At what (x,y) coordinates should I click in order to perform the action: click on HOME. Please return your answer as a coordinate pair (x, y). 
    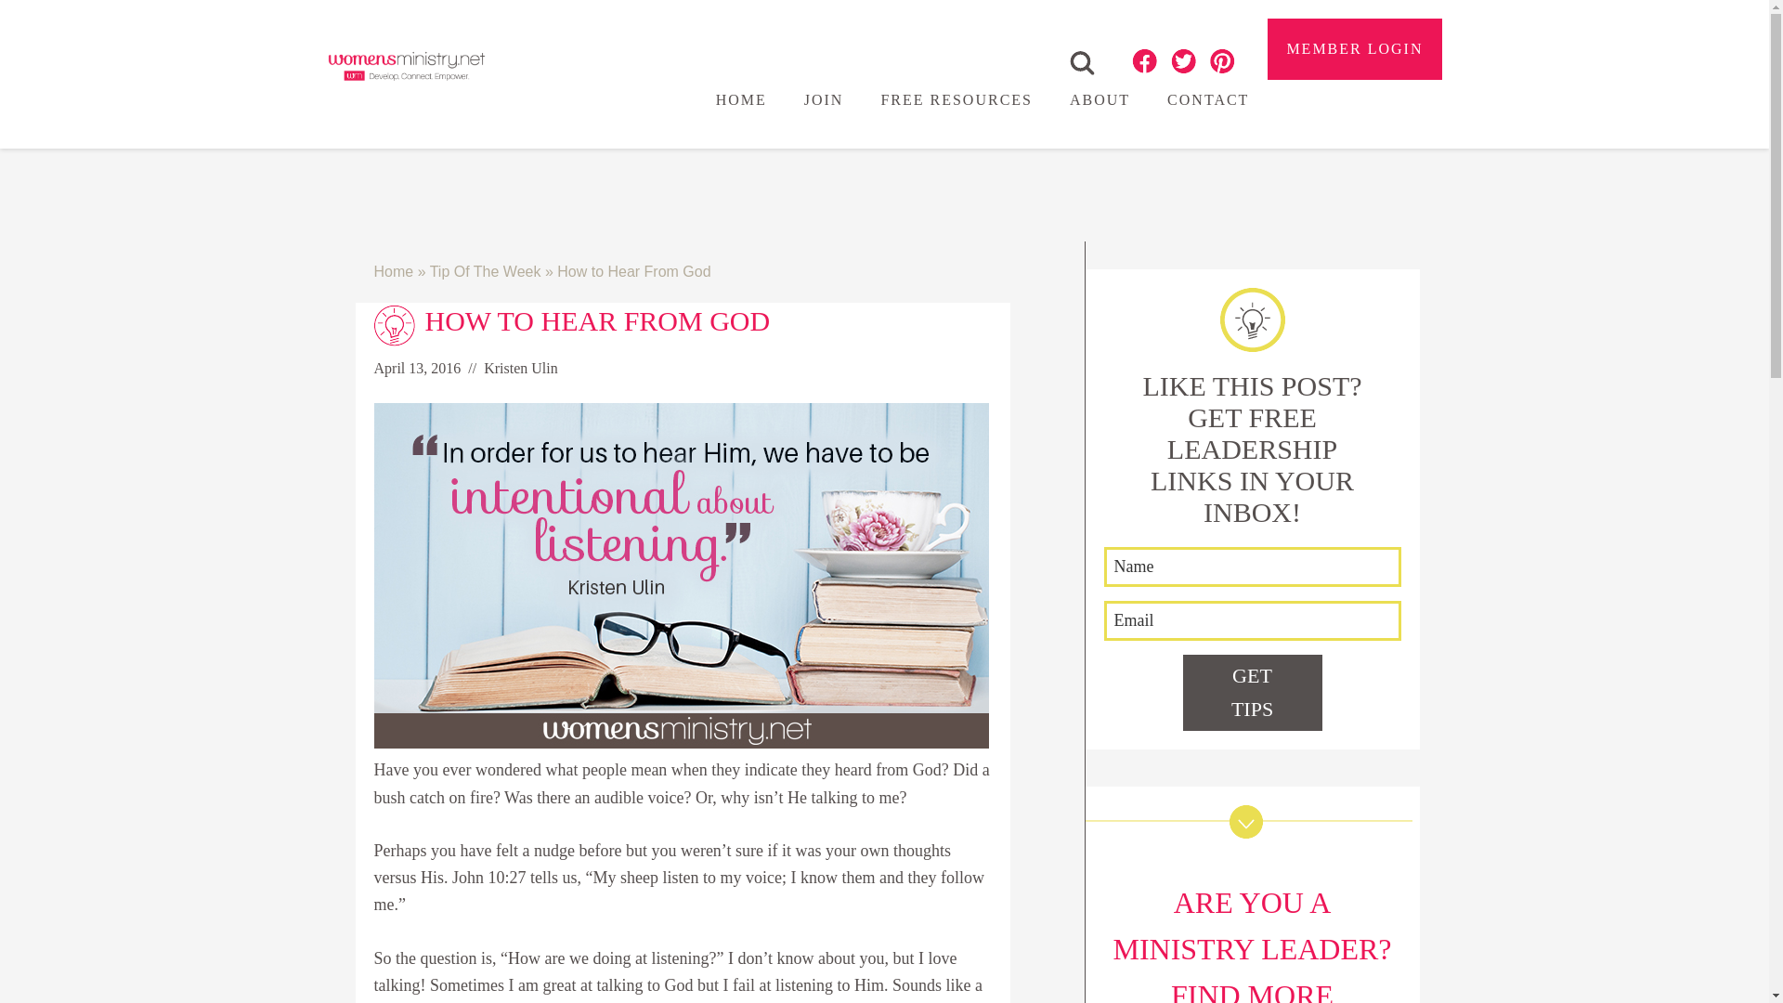
    Looking at the image, I should click on (741, 100).